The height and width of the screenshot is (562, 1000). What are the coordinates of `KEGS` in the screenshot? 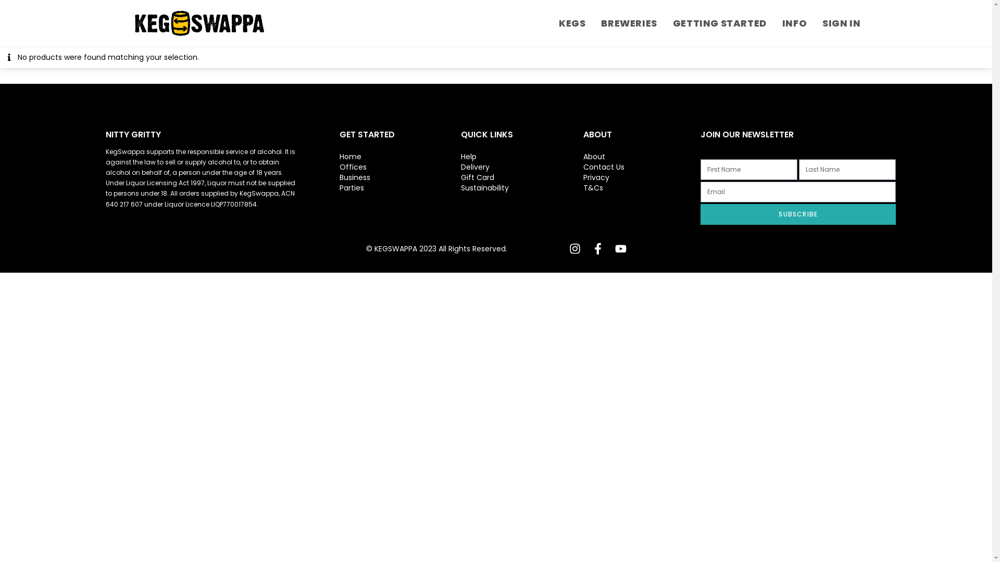 It's located at (572, 23).